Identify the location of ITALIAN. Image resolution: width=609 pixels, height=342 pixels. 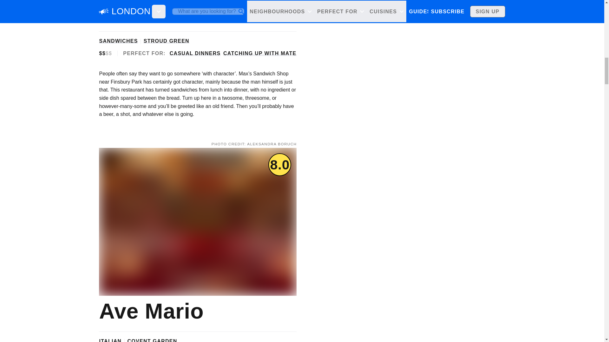
(110, 340).